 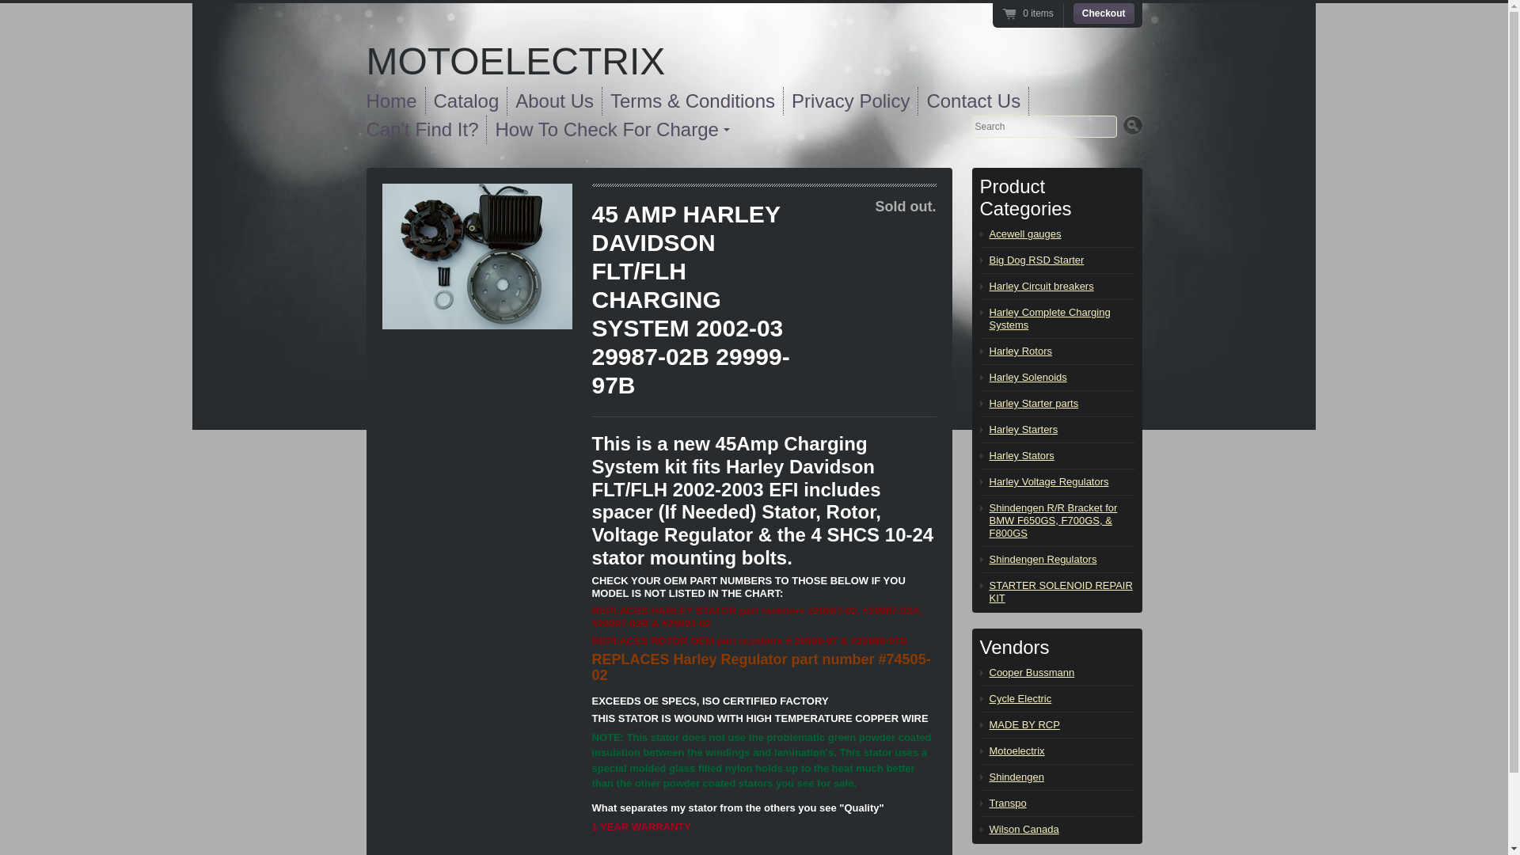 I want to click on MADE BY RCP, so click(x=1061, y=725).